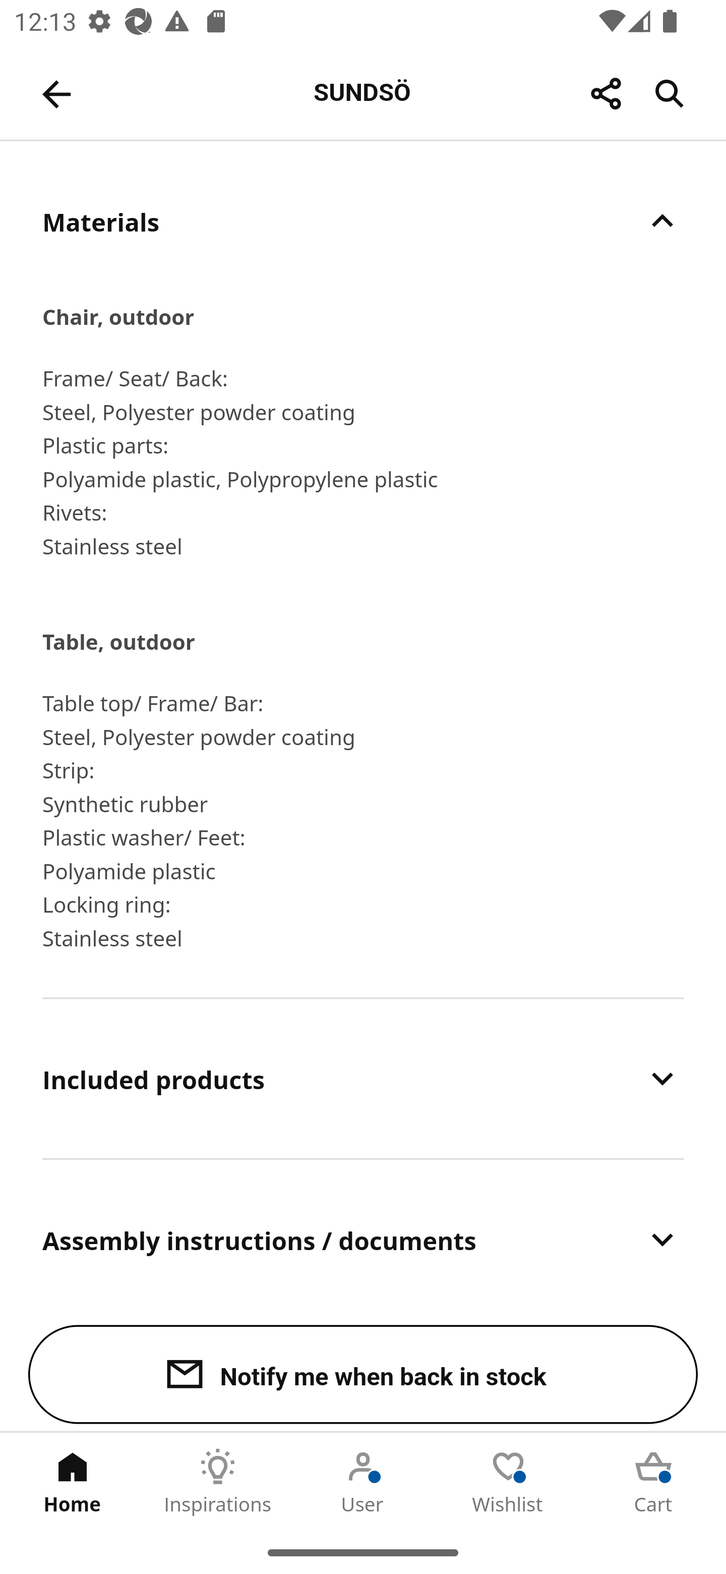 This screenshot has width=726, height=1574. I want to click on Materials, so click(363, 221).